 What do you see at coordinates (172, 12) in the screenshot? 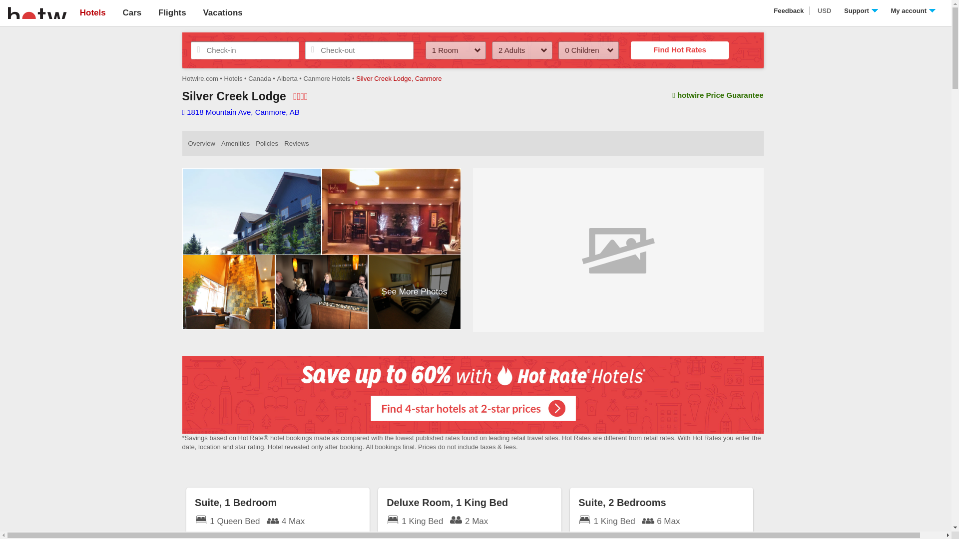
I see `Flights` at bounding box center [172, 12].